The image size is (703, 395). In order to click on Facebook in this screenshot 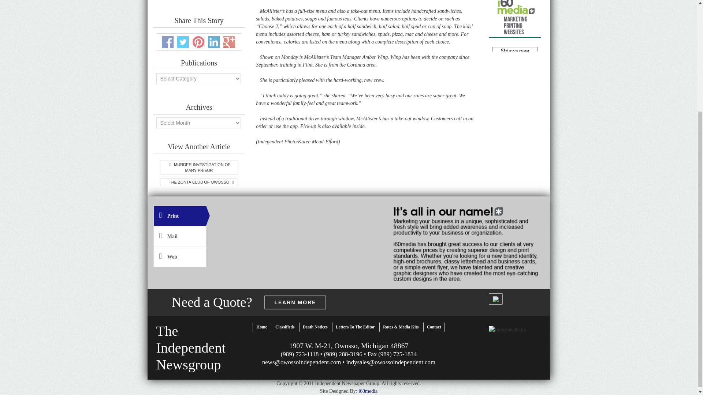, I will do `click(191, 348)`.